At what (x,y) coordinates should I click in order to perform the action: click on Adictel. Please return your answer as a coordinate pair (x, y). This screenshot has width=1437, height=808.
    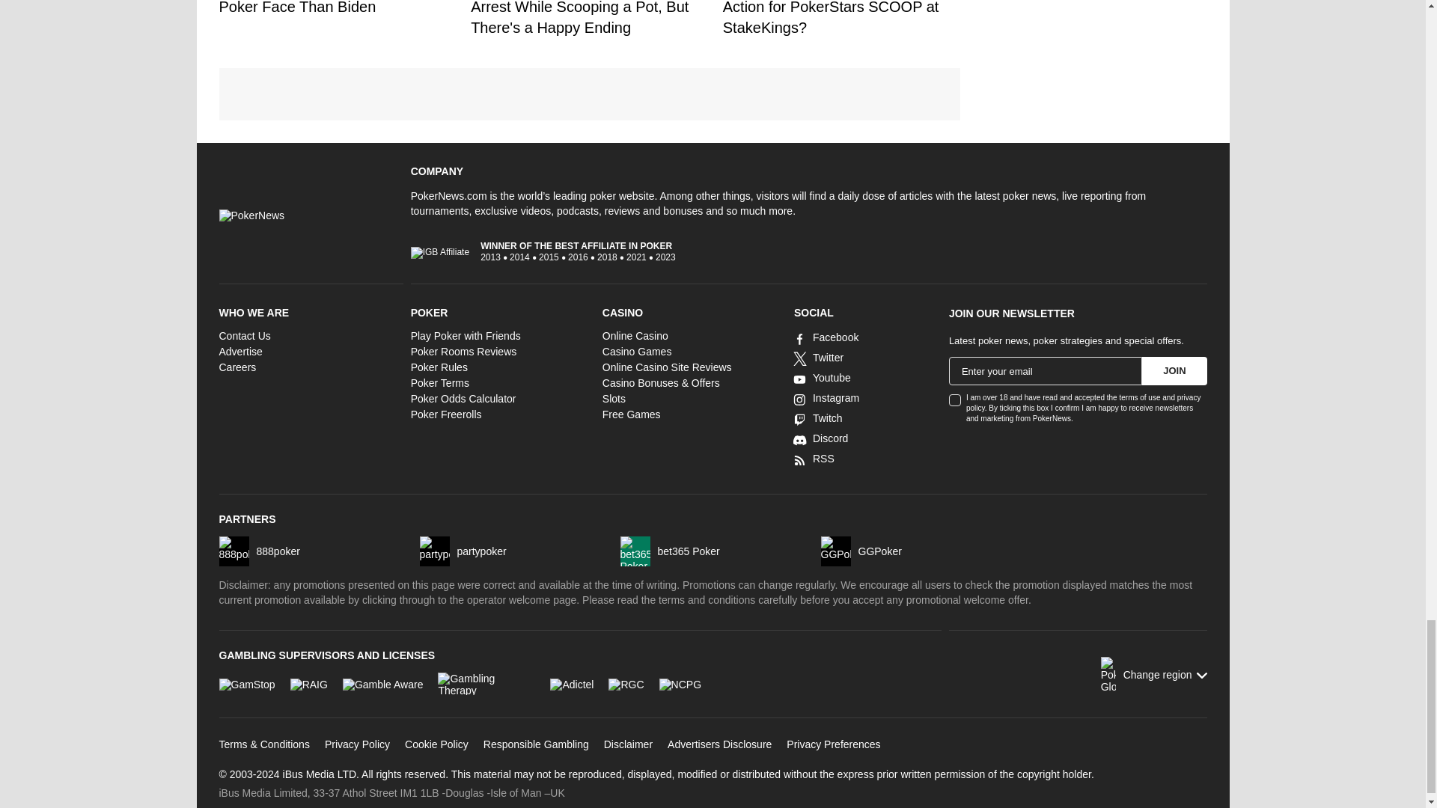
    Looking at the image, I should click on (572, 684).